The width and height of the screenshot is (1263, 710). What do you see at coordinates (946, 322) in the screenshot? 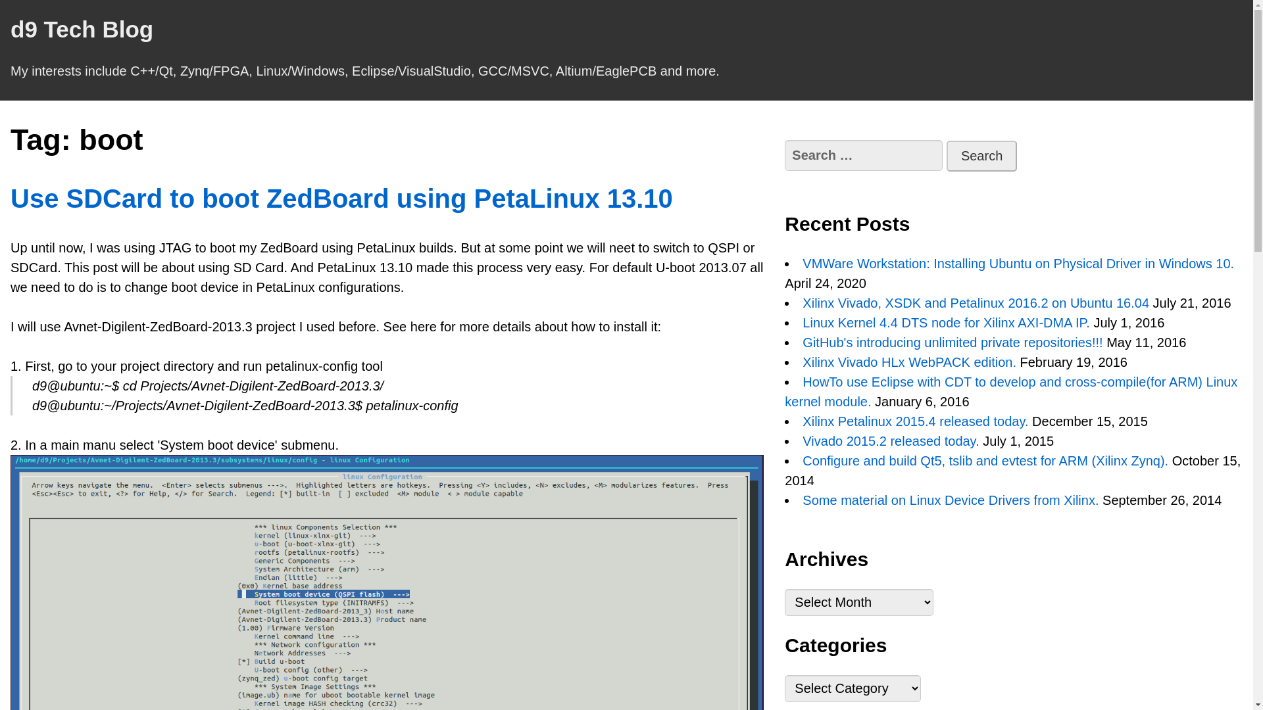
I see `Linux Kernel 4.4 DTS node for Xilinx AXI-DMA IP.` at bounding box center [946, 322].